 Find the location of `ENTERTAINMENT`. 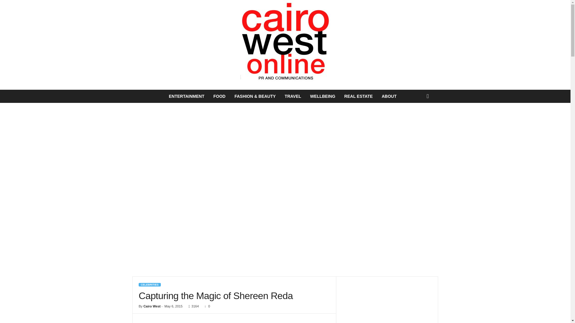

ENTERTAINMENT is located at coordinates (187, 96).